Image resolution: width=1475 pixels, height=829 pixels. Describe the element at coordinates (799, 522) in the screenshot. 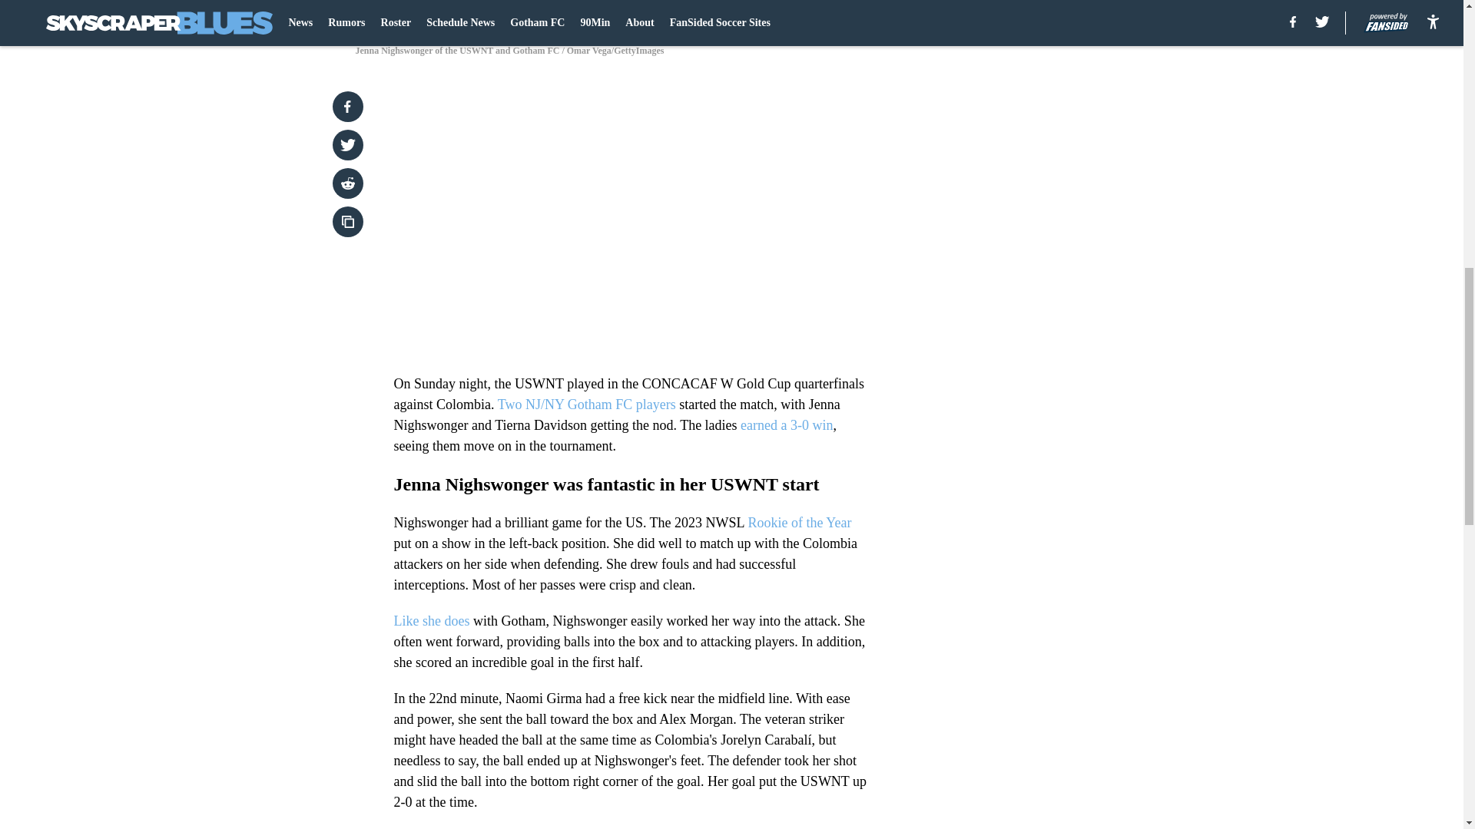

I see `Rookie of the Year` at that location.